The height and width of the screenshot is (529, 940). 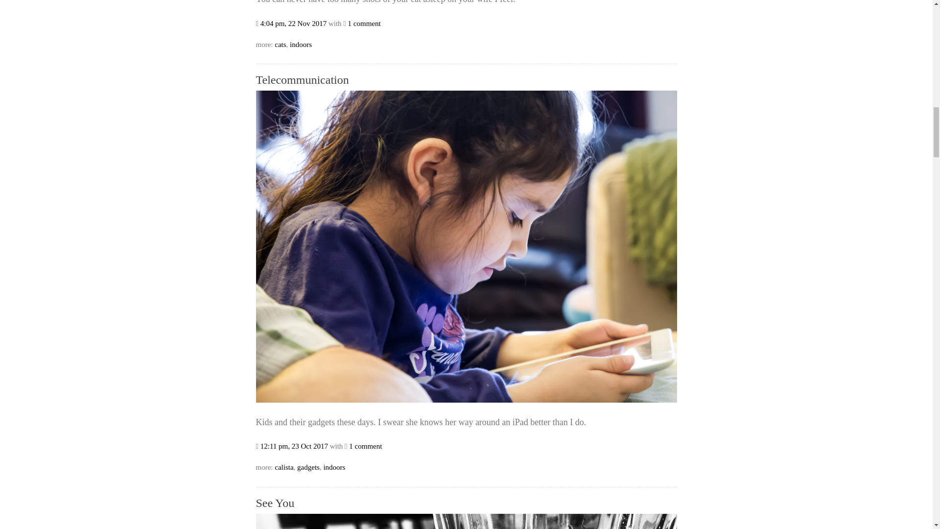 I want to click on calista, so click(x=284, y=467).